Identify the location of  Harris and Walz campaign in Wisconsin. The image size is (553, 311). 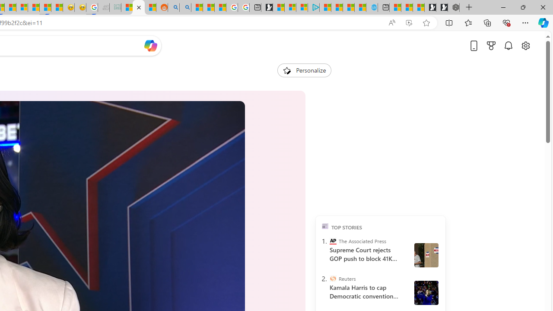
(426, 293).